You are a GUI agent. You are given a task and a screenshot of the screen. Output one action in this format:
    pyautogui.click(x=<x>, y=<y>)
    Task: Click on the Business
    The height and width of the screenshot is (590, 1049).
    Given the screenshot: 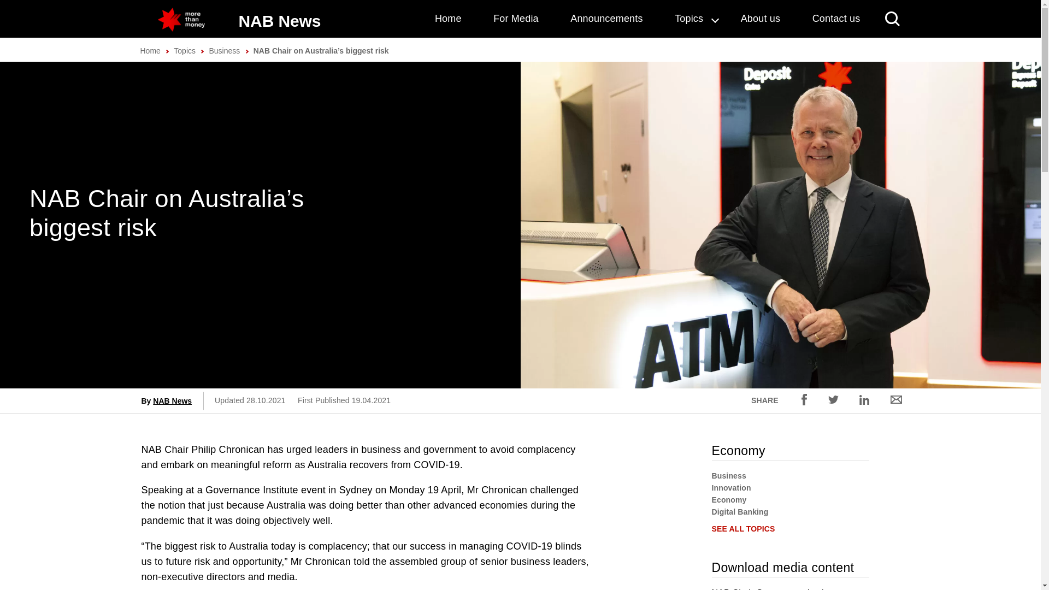 What is the action you would take?
    pyautogui.click(x=728, y=475)
    